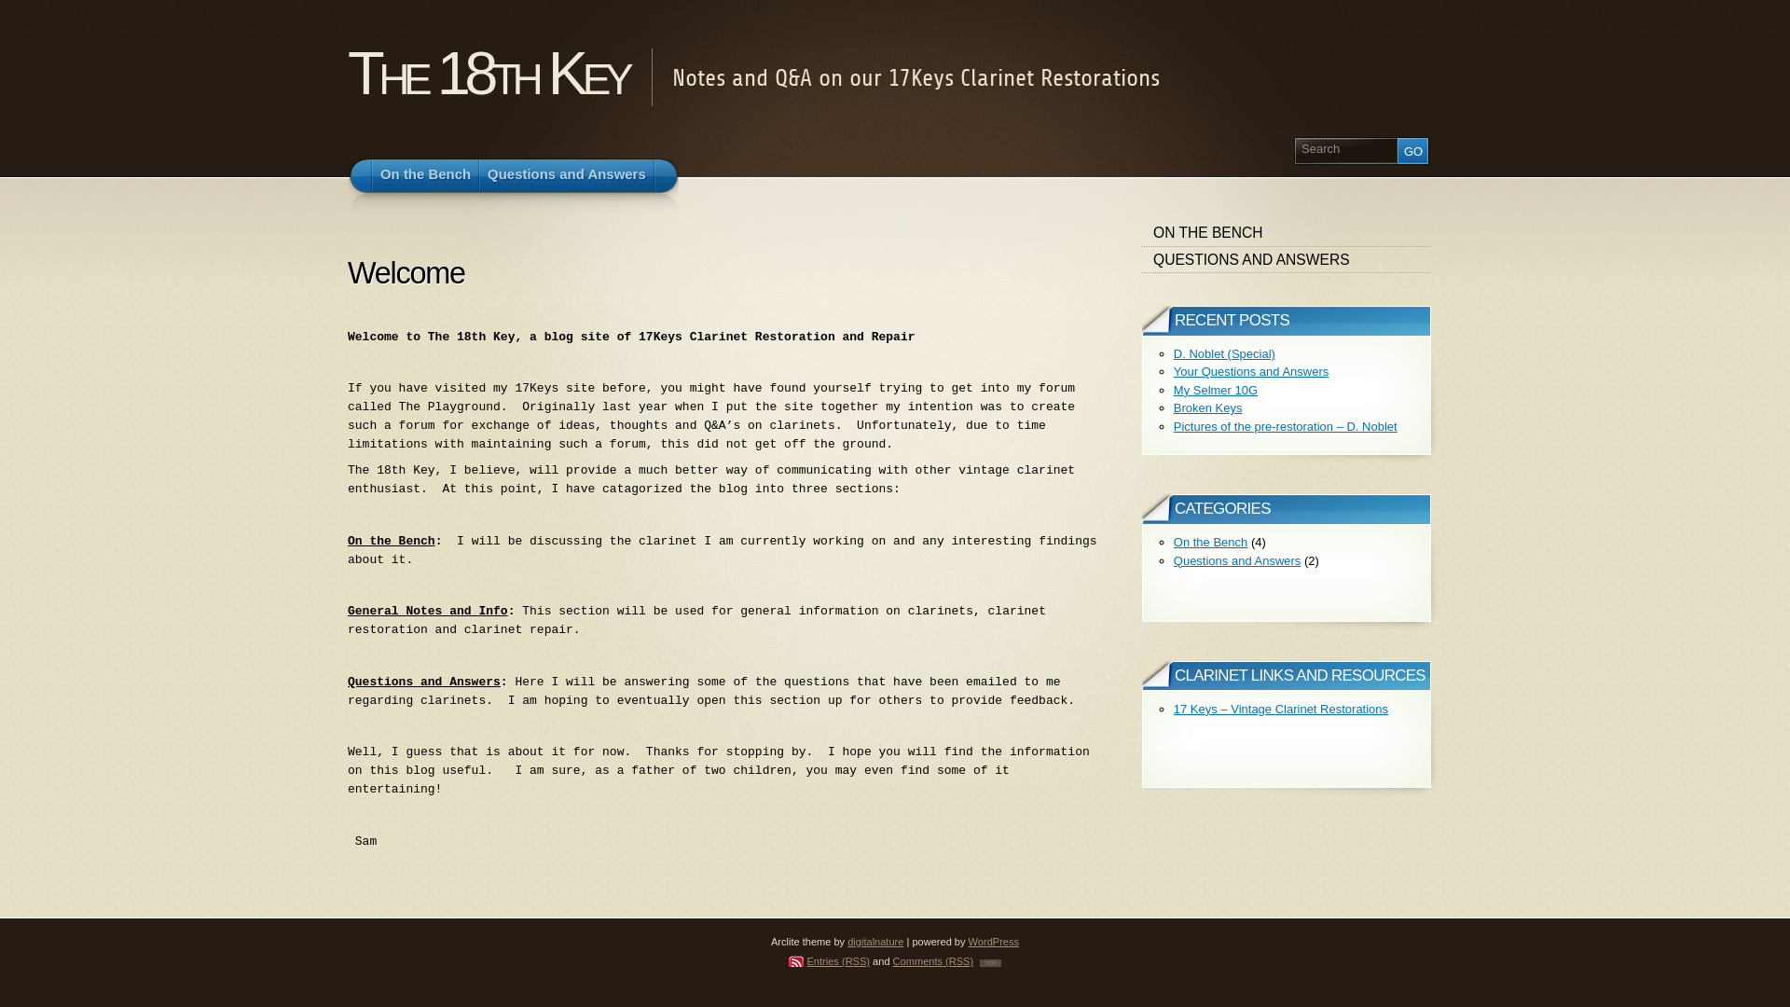 The height and width of the screenshot is (1007, 1790). I want to click on Go, so click(1413, 151).